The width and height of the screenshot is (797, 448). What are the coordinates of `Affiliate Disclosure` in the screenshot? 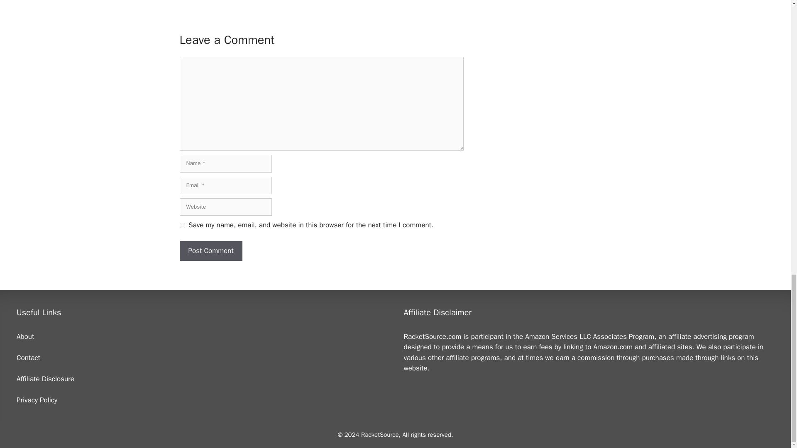 It's located at (45, 379).